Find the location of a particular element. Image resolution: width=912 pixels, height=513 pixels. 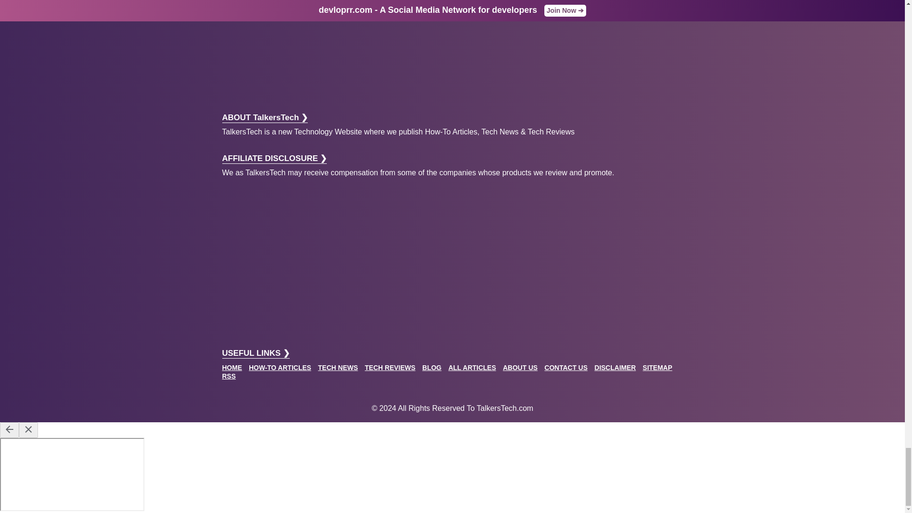

DISCLAIMER is located at coordinates (615, 367).